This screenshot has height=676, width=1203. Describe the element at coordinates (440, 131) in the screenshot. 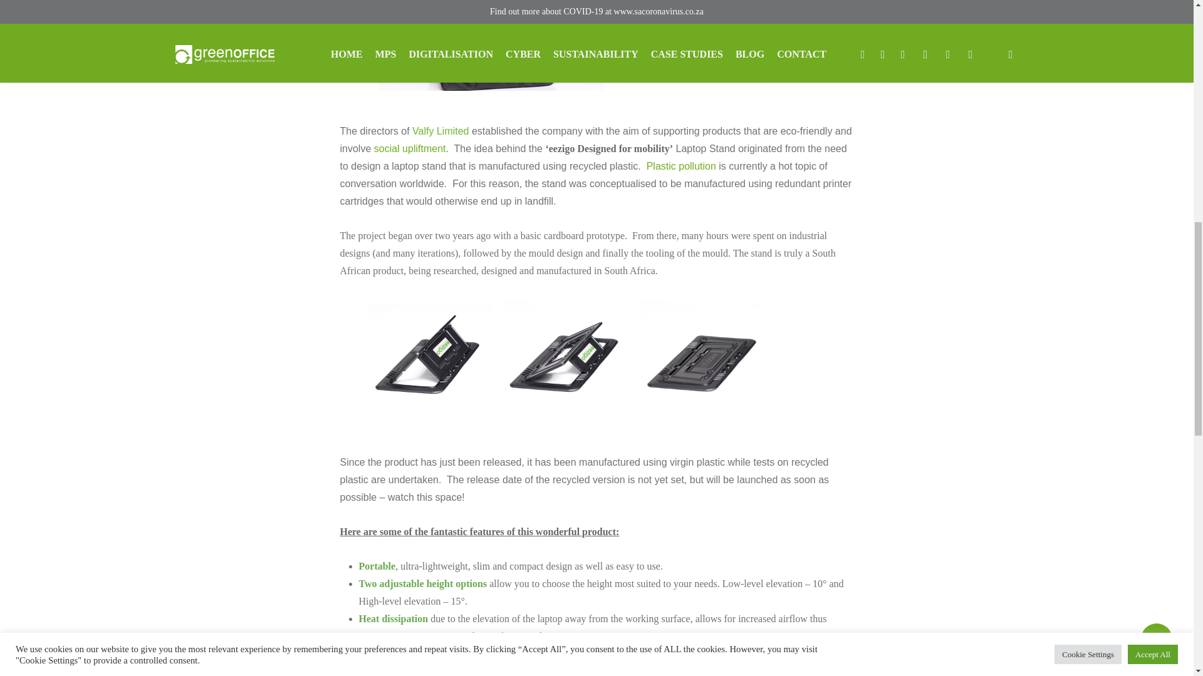

I see `Valfy Limited` at that location.